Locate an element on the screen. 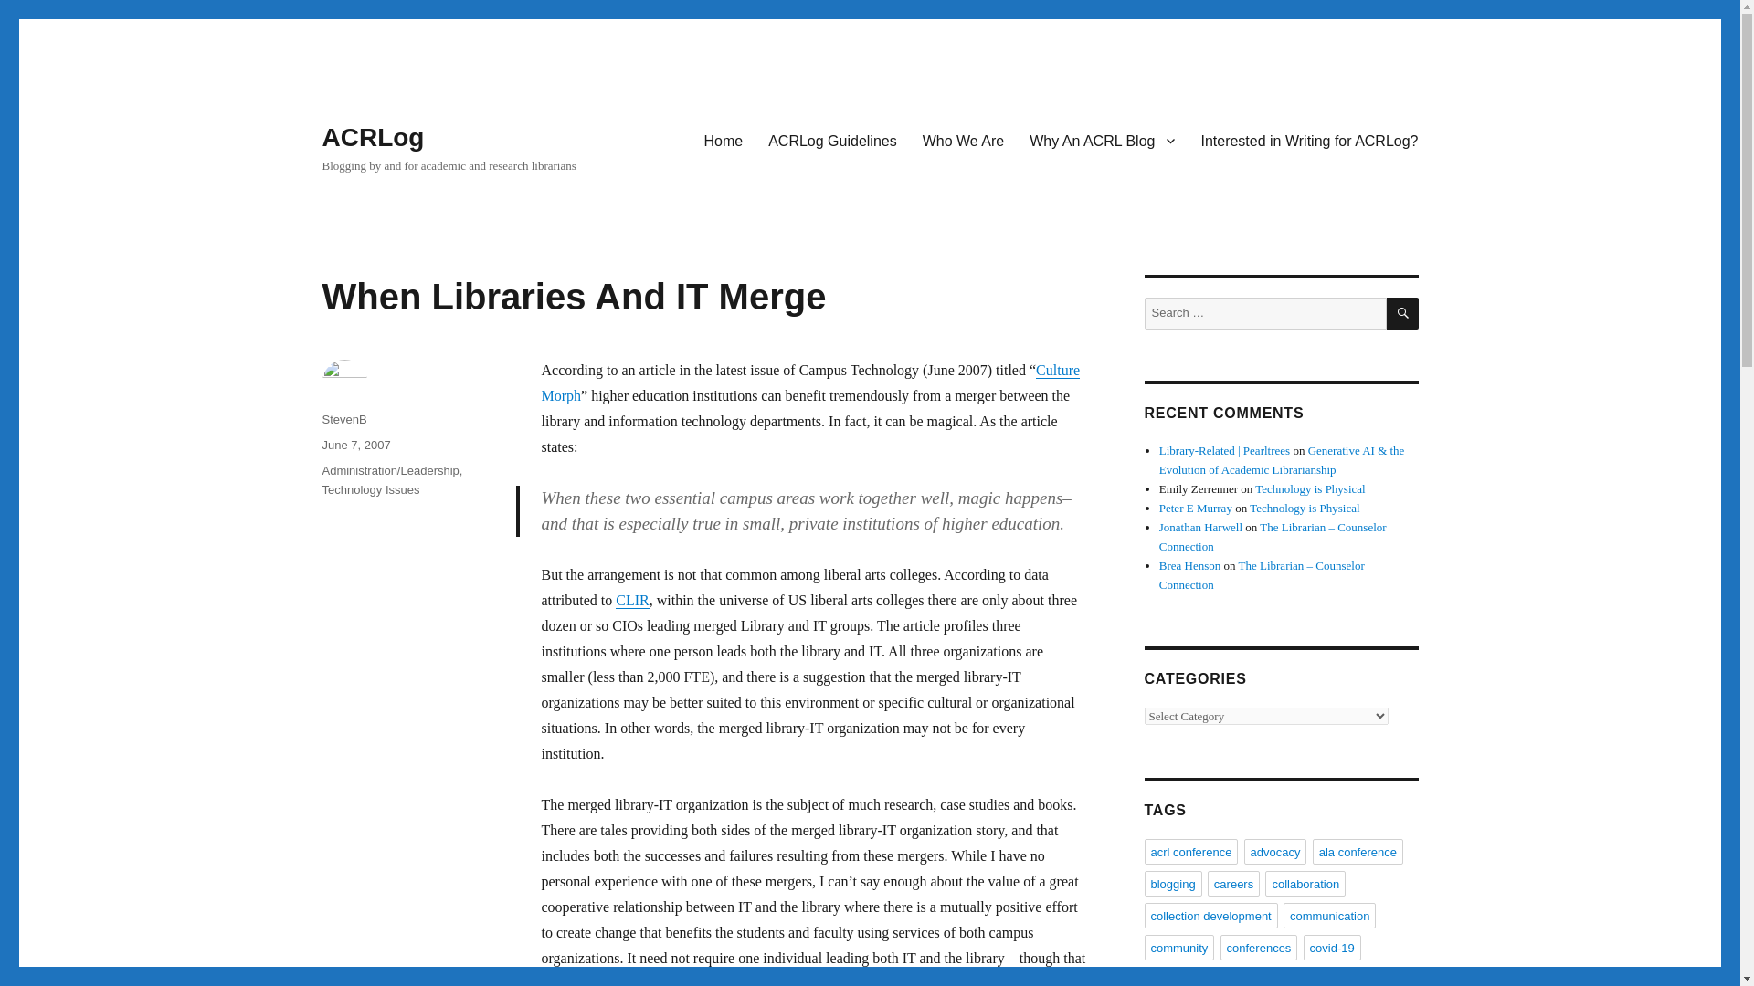  CLIR is located at coordinates (632, 601).